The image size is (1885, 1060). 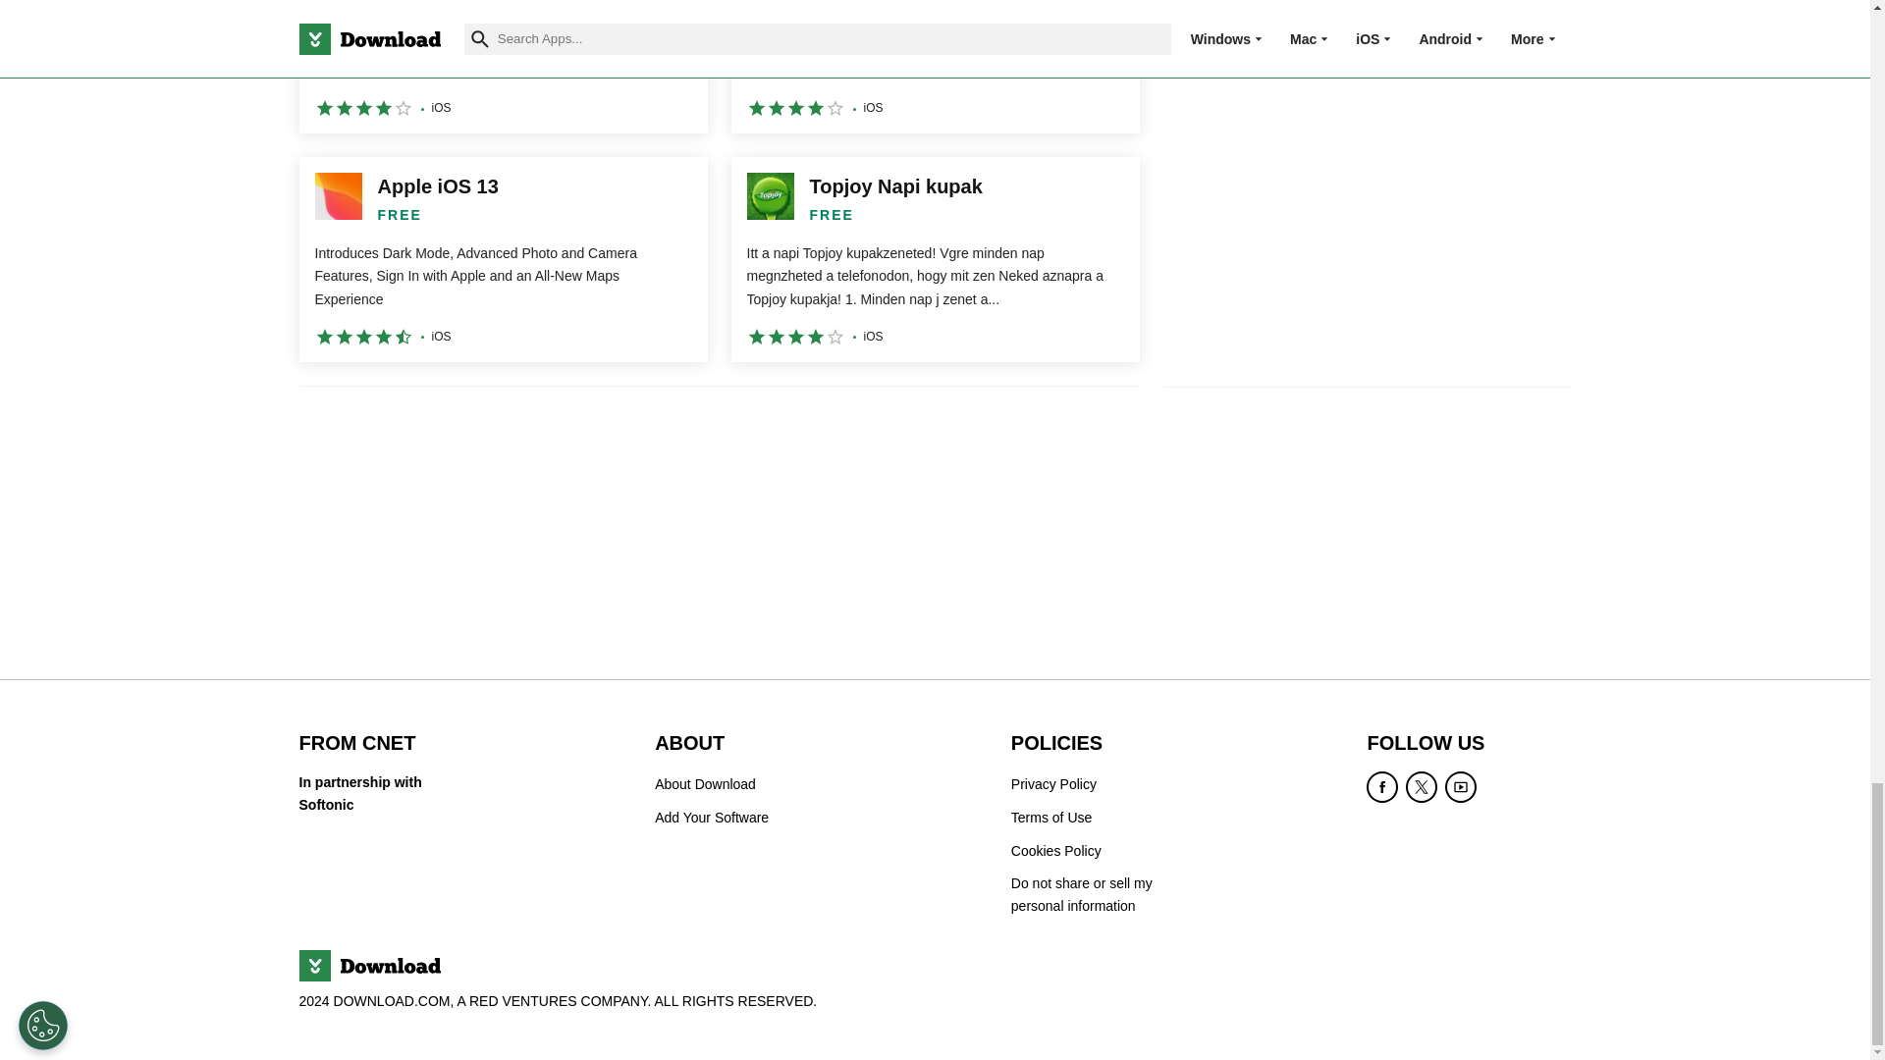 What do you see at coordinates (935, 67) in the screenshot?
I see `m365 downG` at bounding box center [935, 67].